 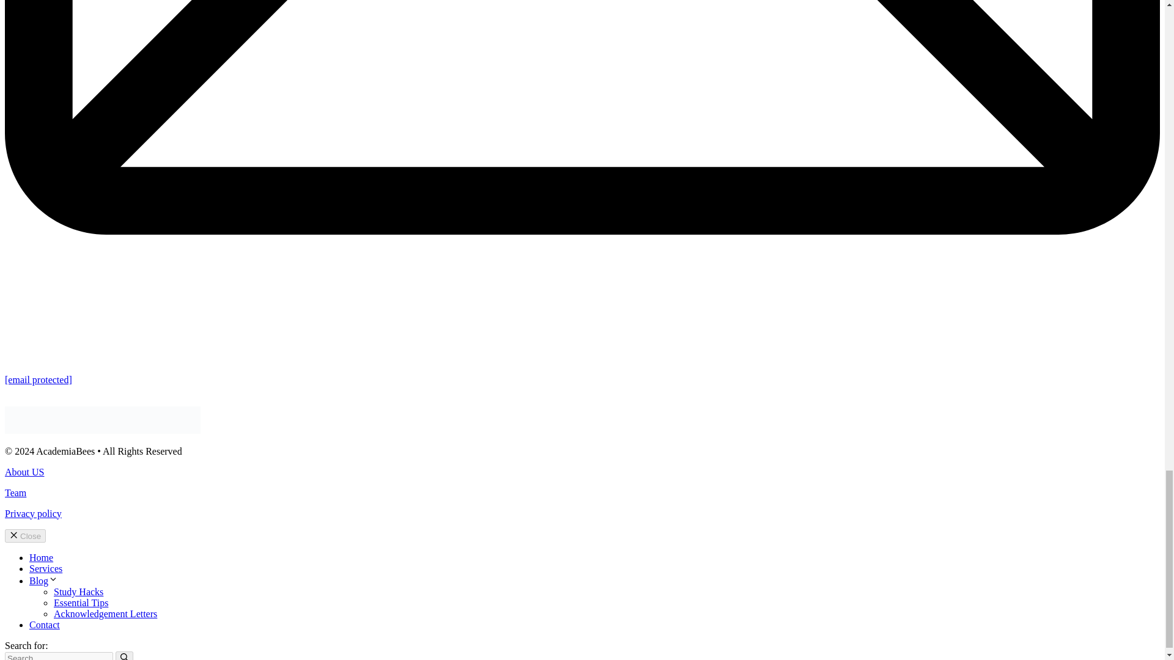 I want to click on Team, so click(x=15, y=493).